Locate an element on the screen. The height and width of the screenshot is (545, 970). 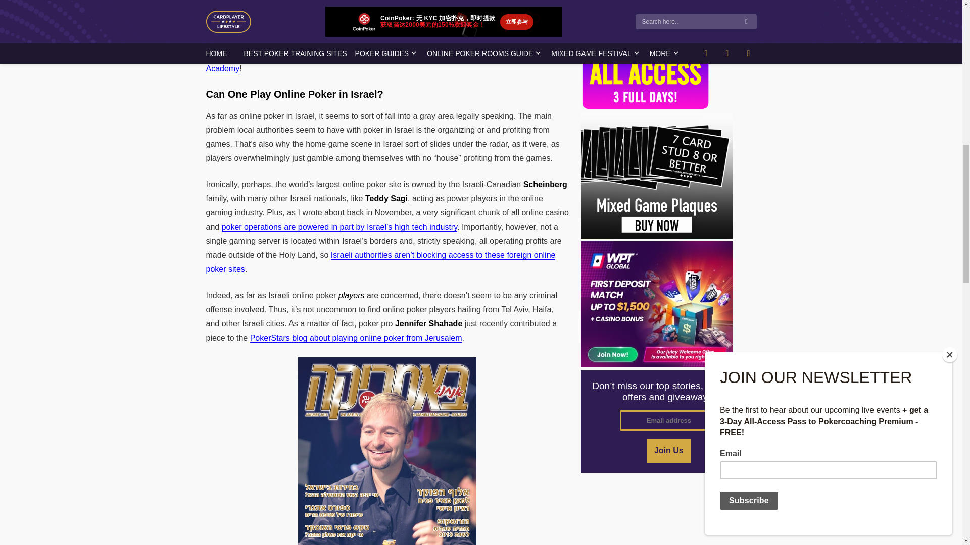
Join Us is located at coordinates (669, 450).